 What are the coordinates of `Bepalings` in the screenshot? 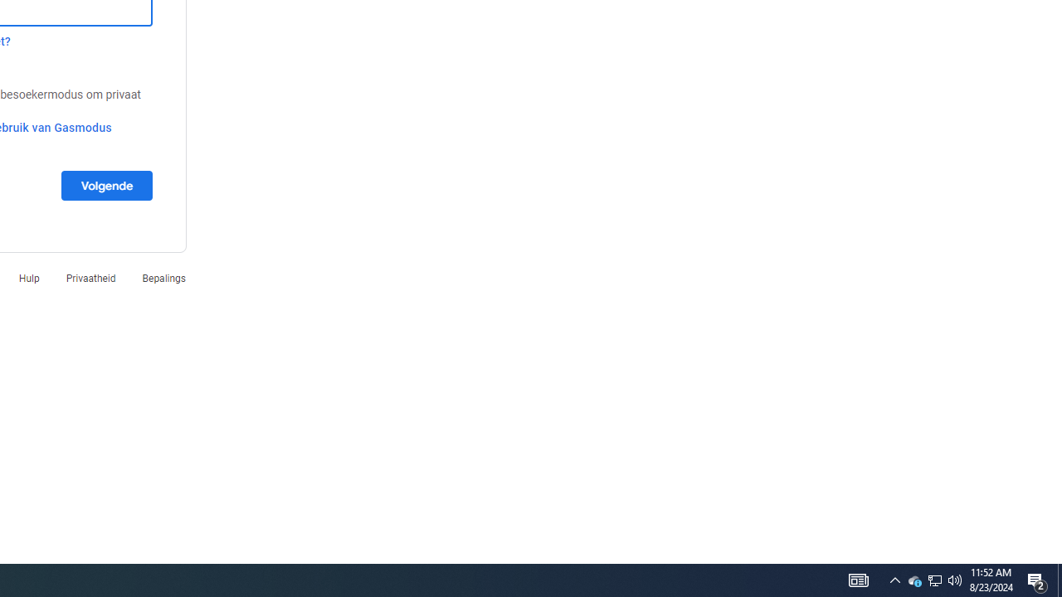 It's located at (163, 279).